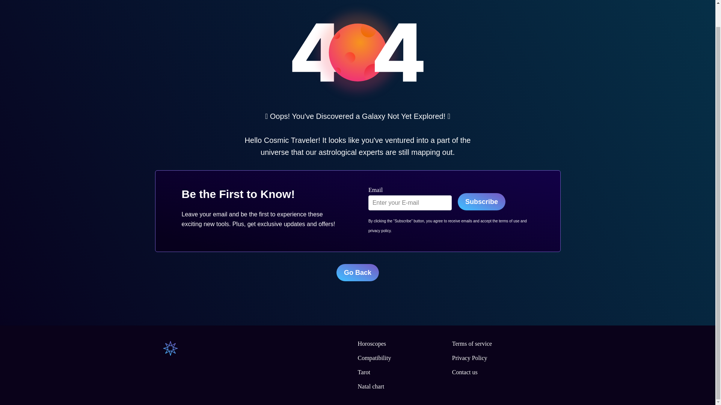 Image resolution: width=721 pixels, height=405 pixels. What do you see at coordinates (481, 202) in the screenshot?
I see `Subscribe` at bounding box center [481, 202].